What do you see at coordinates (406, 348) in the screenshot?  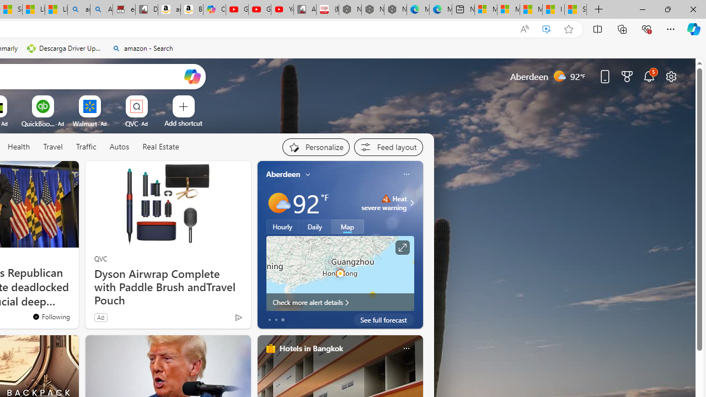 I see `More options` at bounding box center [406, 348].